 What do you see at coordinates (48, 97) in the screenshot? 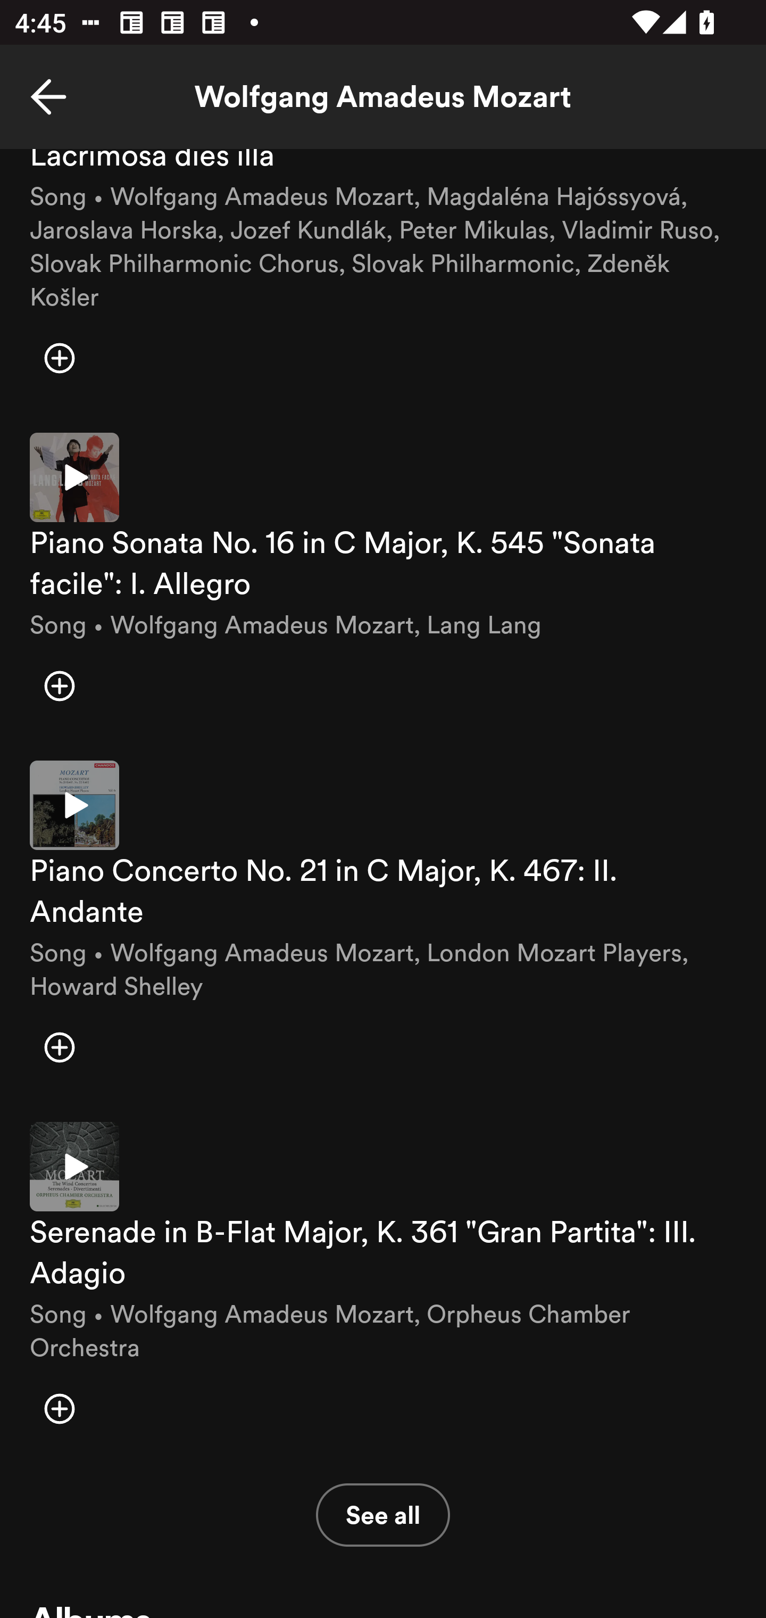
I see `Back` at bounding box center [48, 97].